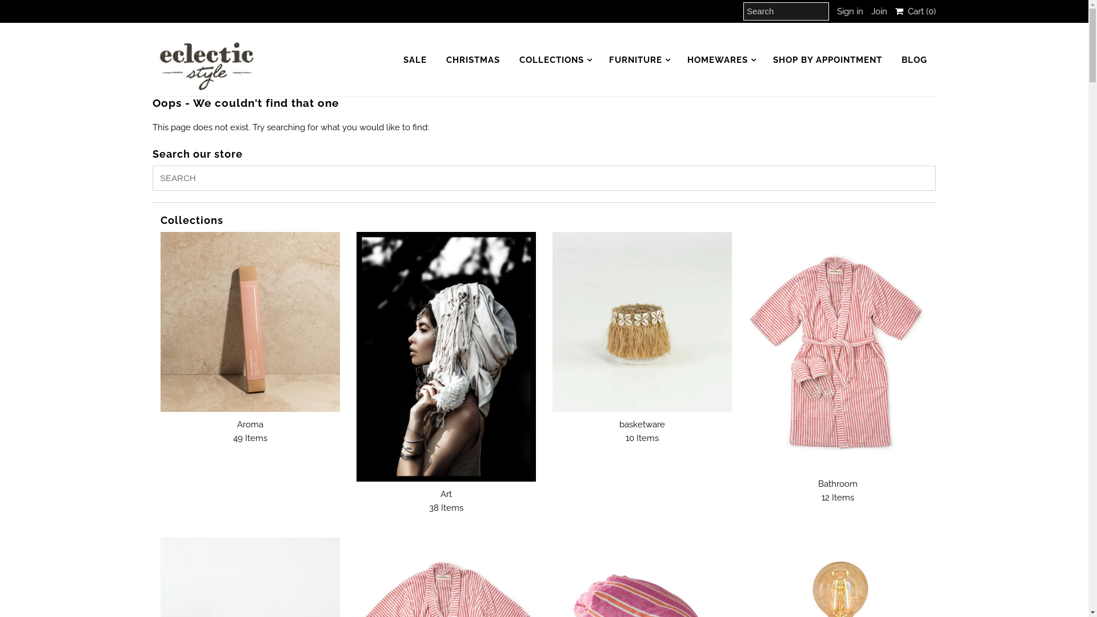 The image size is (1097, 617). What do you see at coordinates (838, 490) in the screenshot?
I see `Bathroom
12 Items` at bounding box center [838, 490].